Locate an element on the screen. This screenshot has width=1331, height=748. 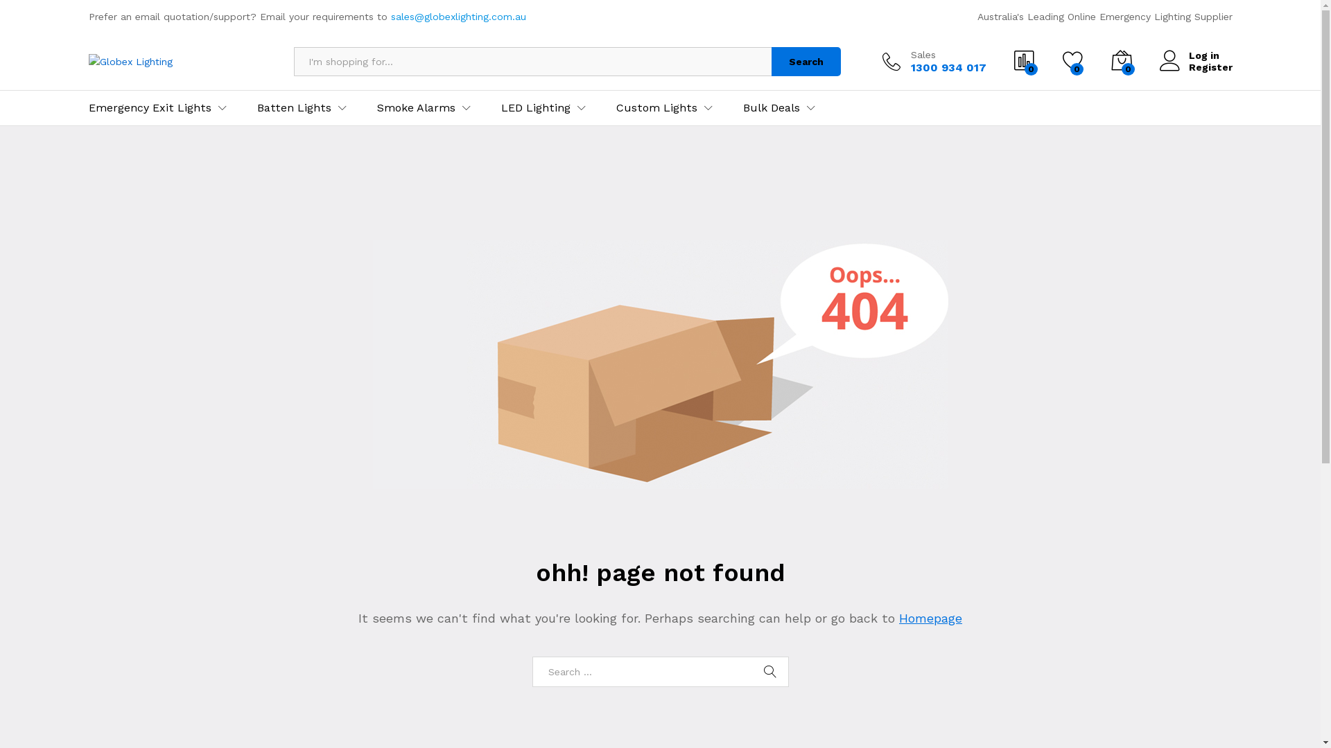
Register is located at coordinates (1195, 68).